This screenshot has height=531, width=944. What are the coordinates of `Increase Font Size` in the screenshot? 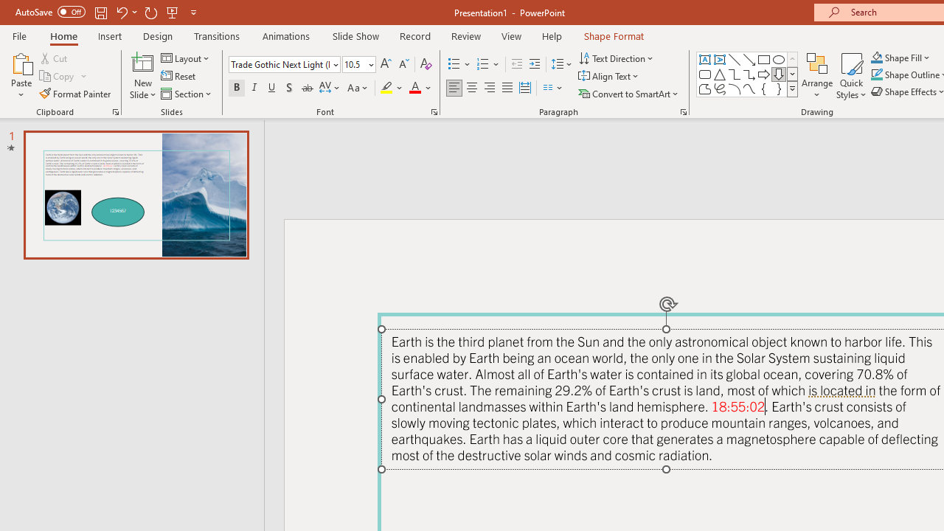 It's located at (385, 65).